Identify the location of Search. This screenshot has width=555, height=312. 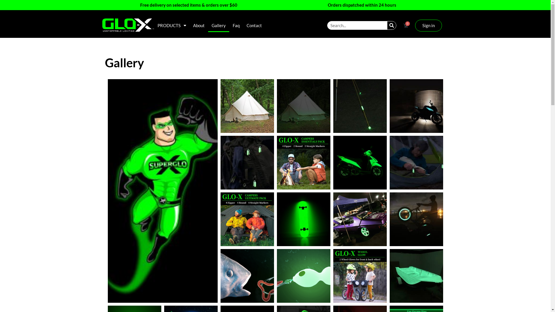
(392, 25).